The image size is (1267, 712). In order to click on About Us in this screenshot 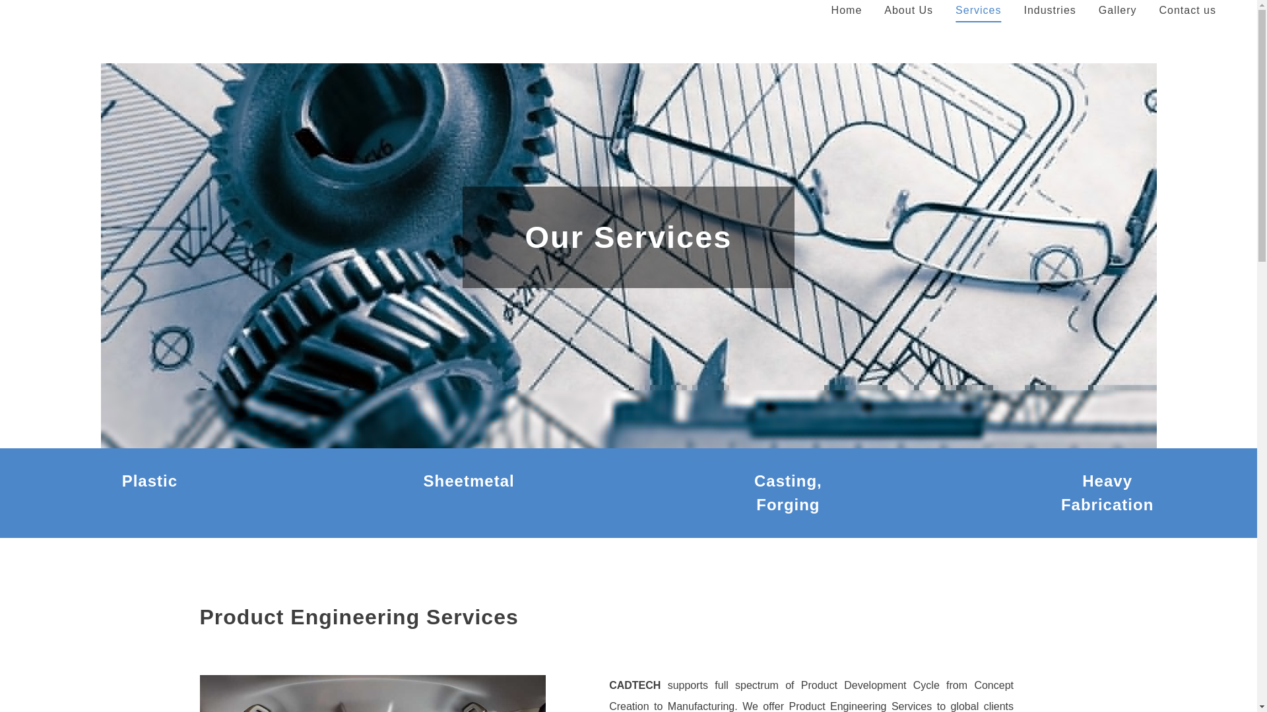, I will do `click(908, 11)`.